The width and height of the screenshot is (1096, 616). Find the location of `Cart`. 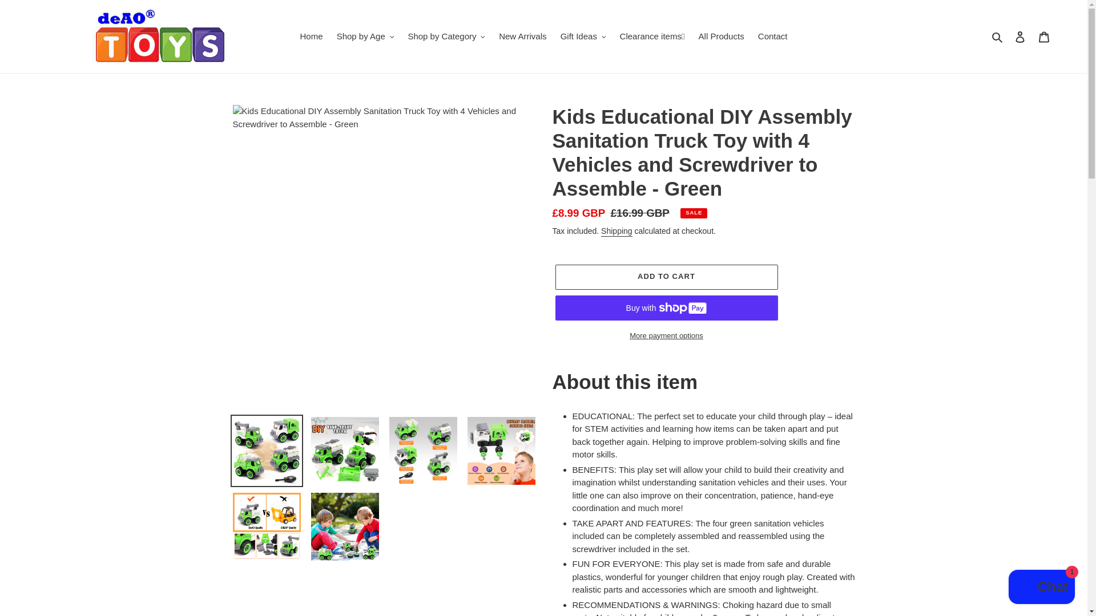

Cart is located at coordinates (1044, 37).